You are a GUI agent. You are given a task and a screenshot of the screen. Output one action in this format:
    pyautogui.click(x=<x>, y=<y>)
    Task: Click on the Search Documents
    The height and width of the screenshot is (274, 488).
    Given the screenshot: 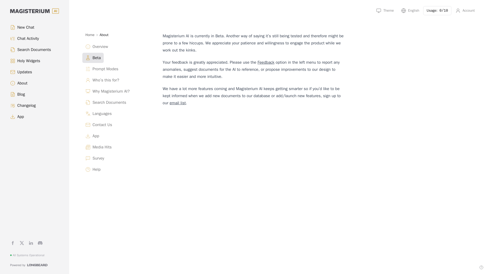 What is the action you would take?
    pyautogui.click(x=37, y=50)
    